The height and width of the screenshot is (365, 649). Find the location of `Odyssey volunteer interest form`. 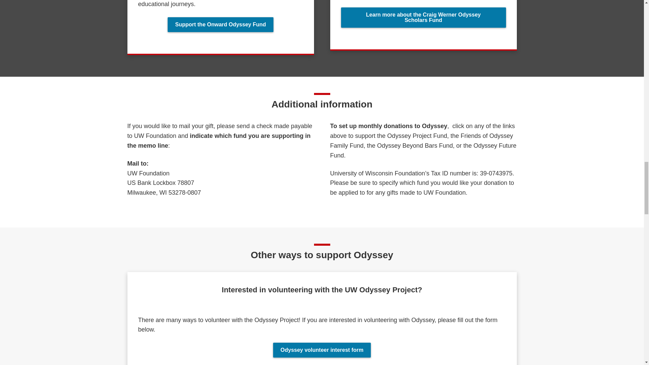

Odyssey volunteer interest form is located at coordinates (322, 350).